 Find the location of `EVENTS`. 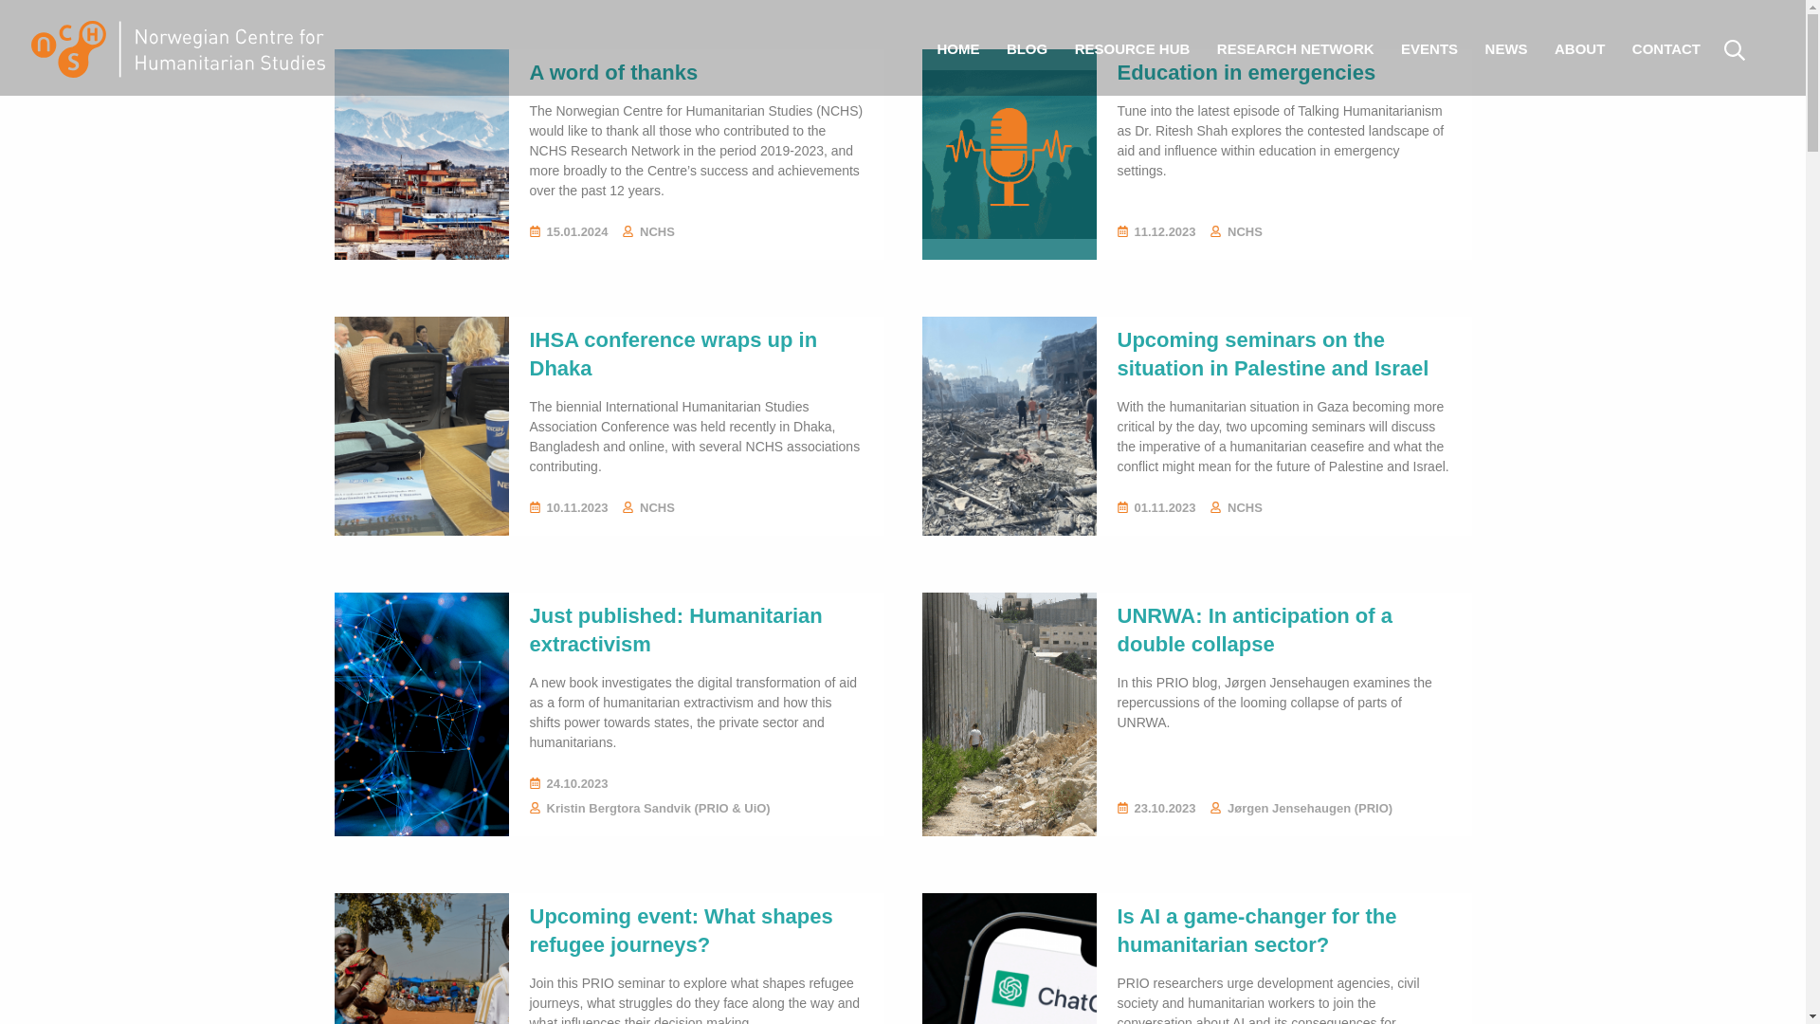

EVENTS is located at coordinates (1429, 49).